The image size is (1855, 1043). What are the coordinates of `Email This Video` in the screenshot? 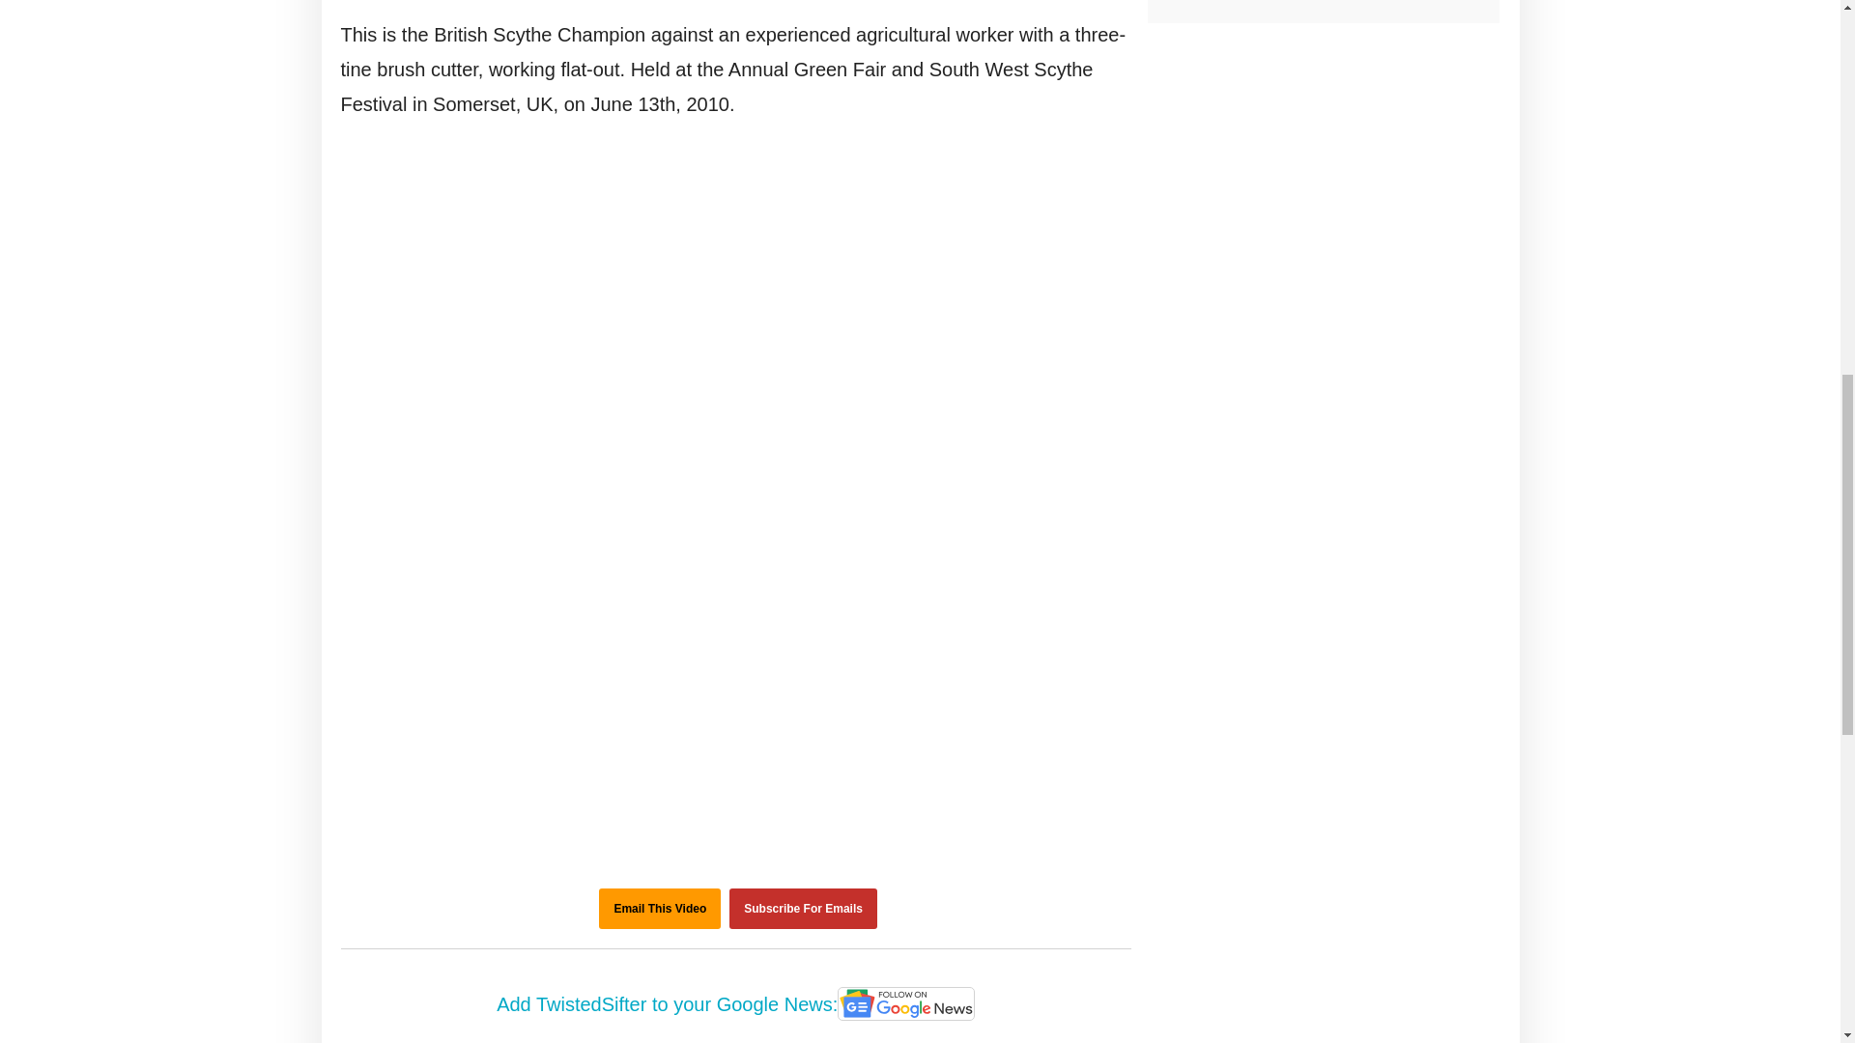 It's located at (660, 909).